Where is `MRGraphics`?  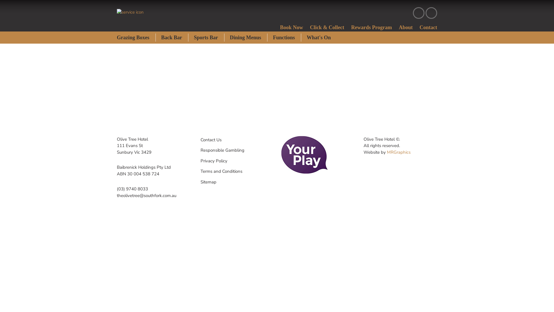
MRGraphics is located at coordinates (399, 152).